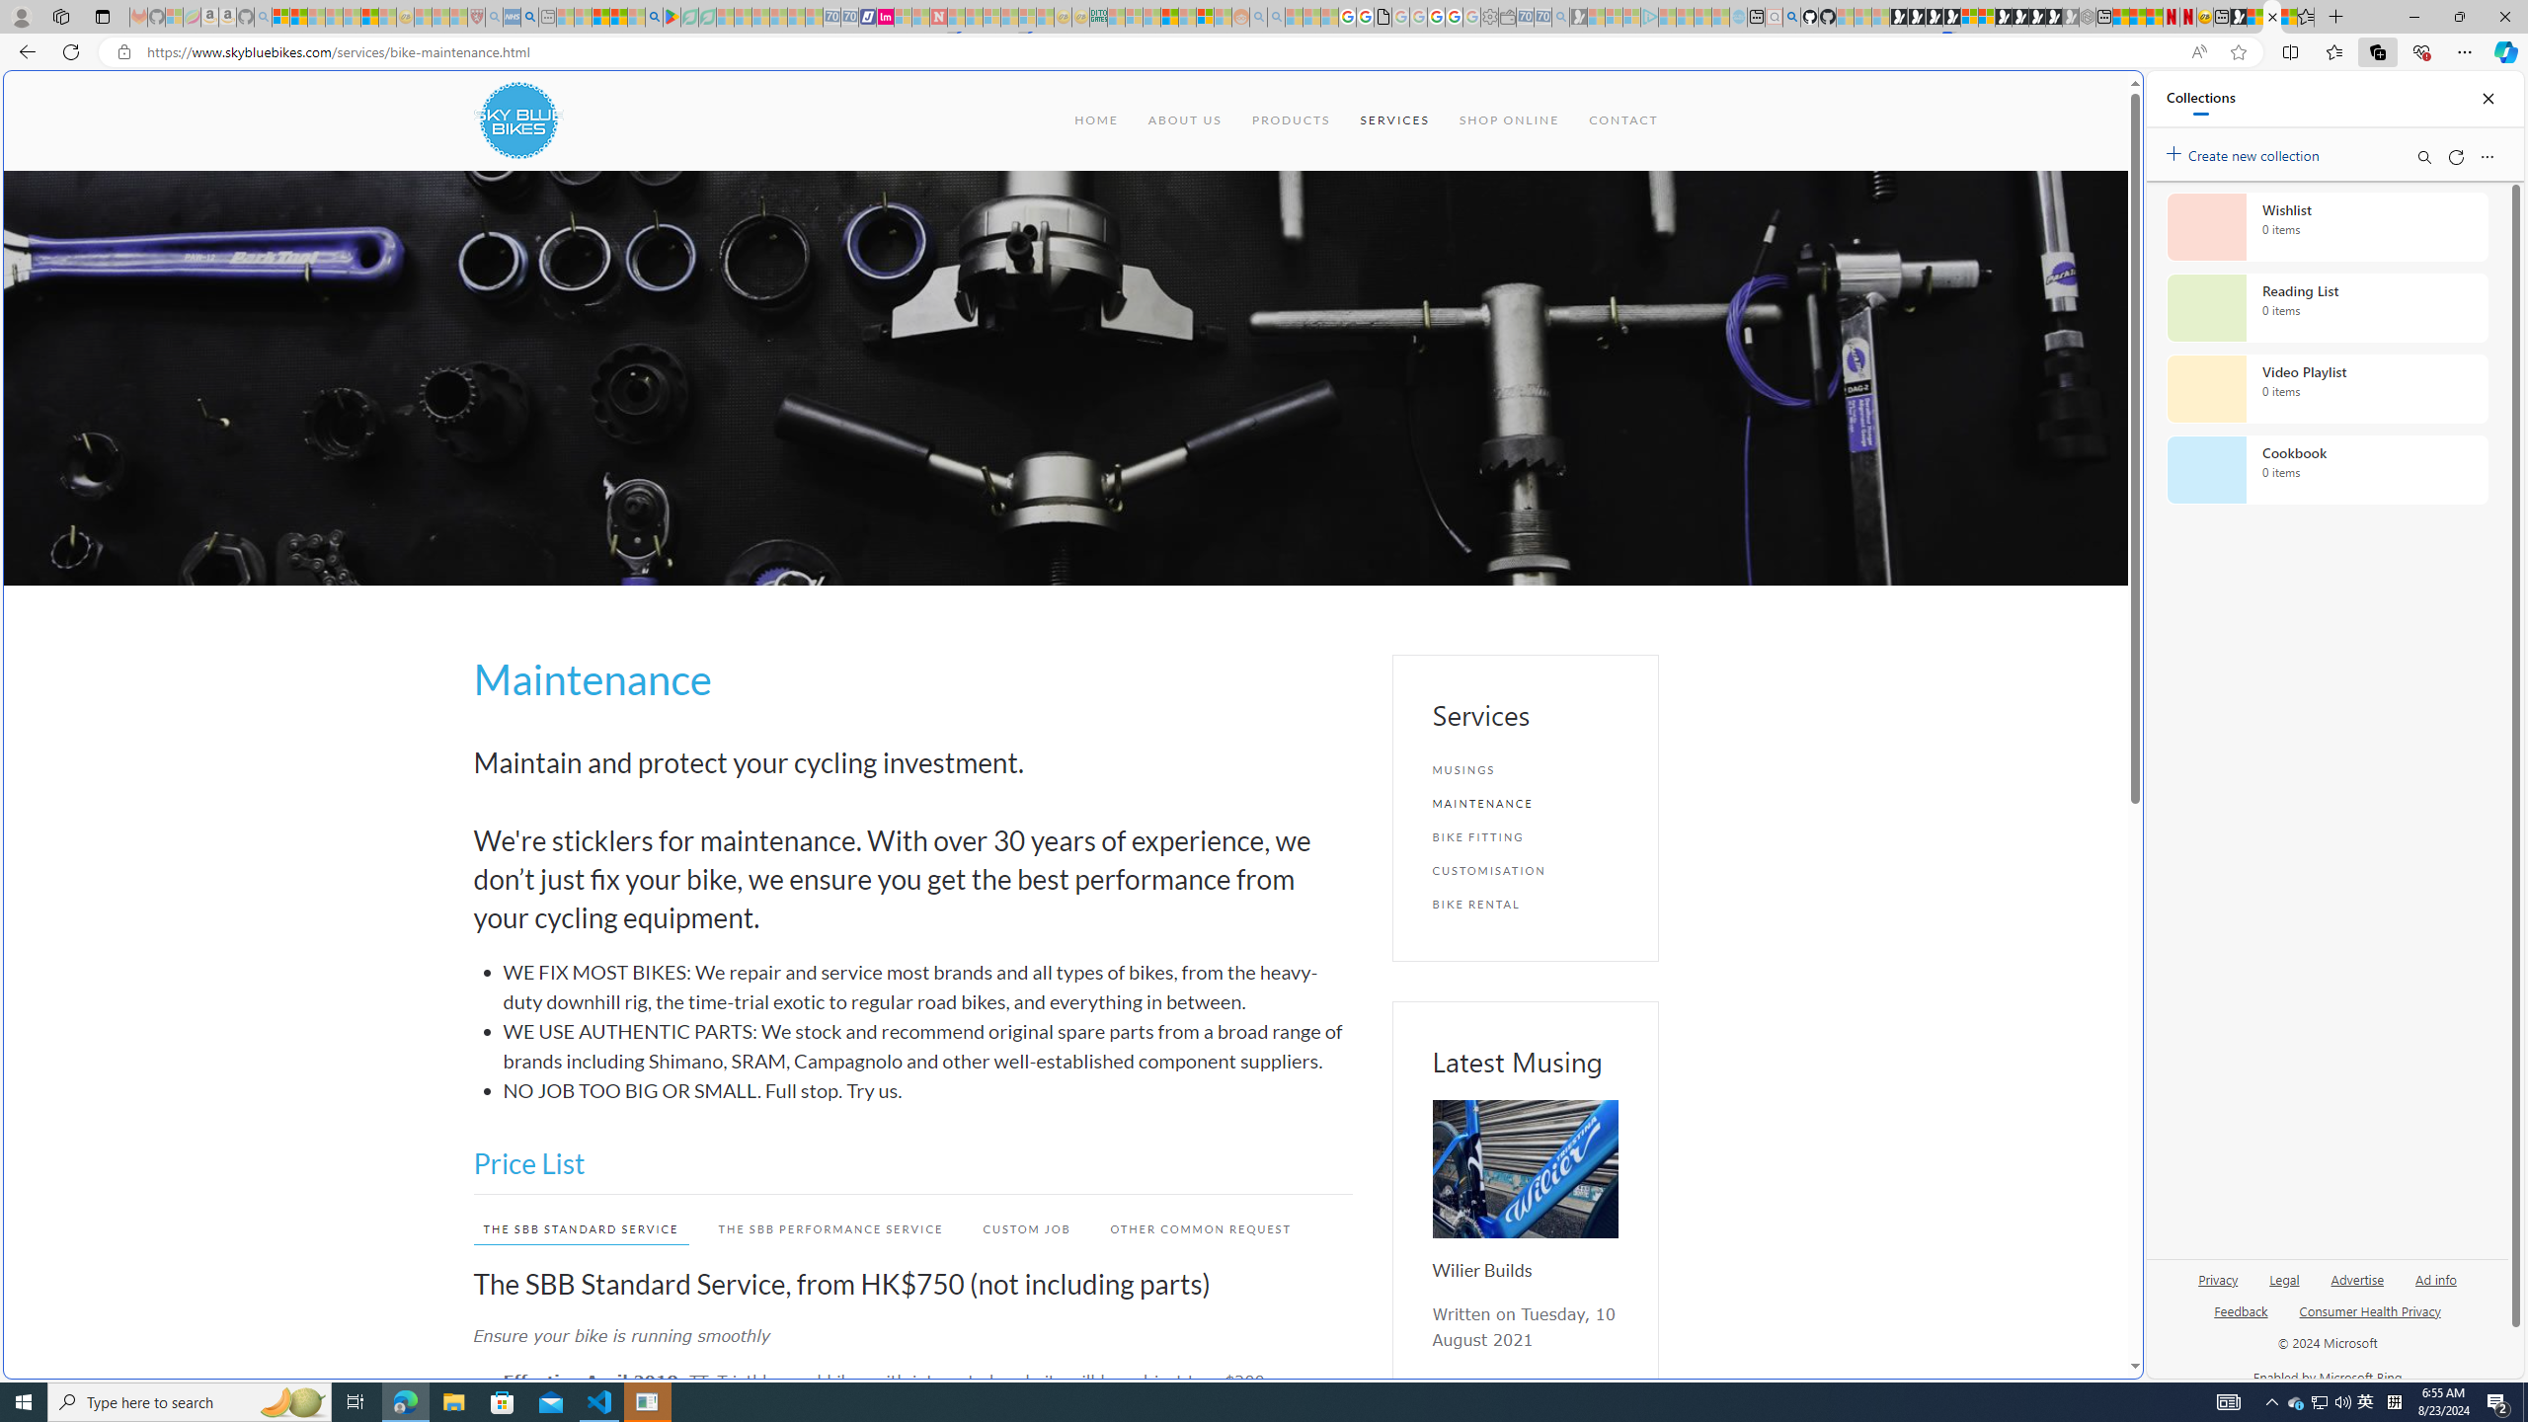 The width and height of the screenshot is (2528, 1422). What do you see at coordinates (1539, 263) in the screenshot?
I see `Tabs you've opened` at bounding box center [1539, 263].